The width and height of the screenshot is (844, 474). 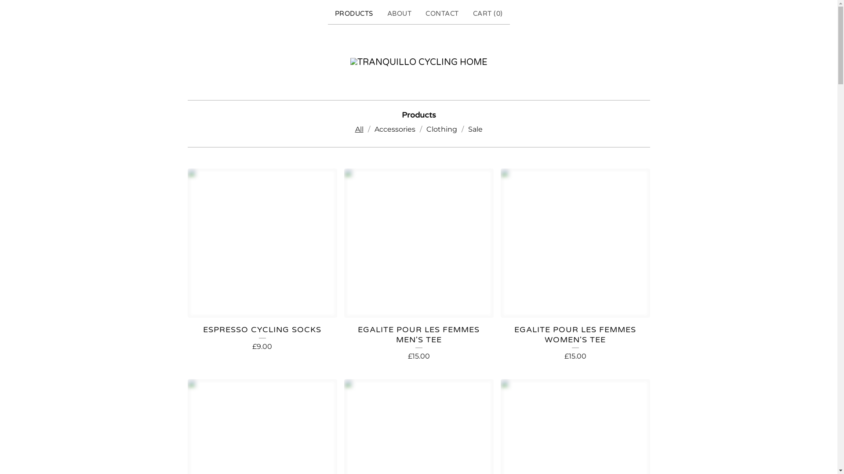 I want to click on Clothing, so click(x=442, y=129).